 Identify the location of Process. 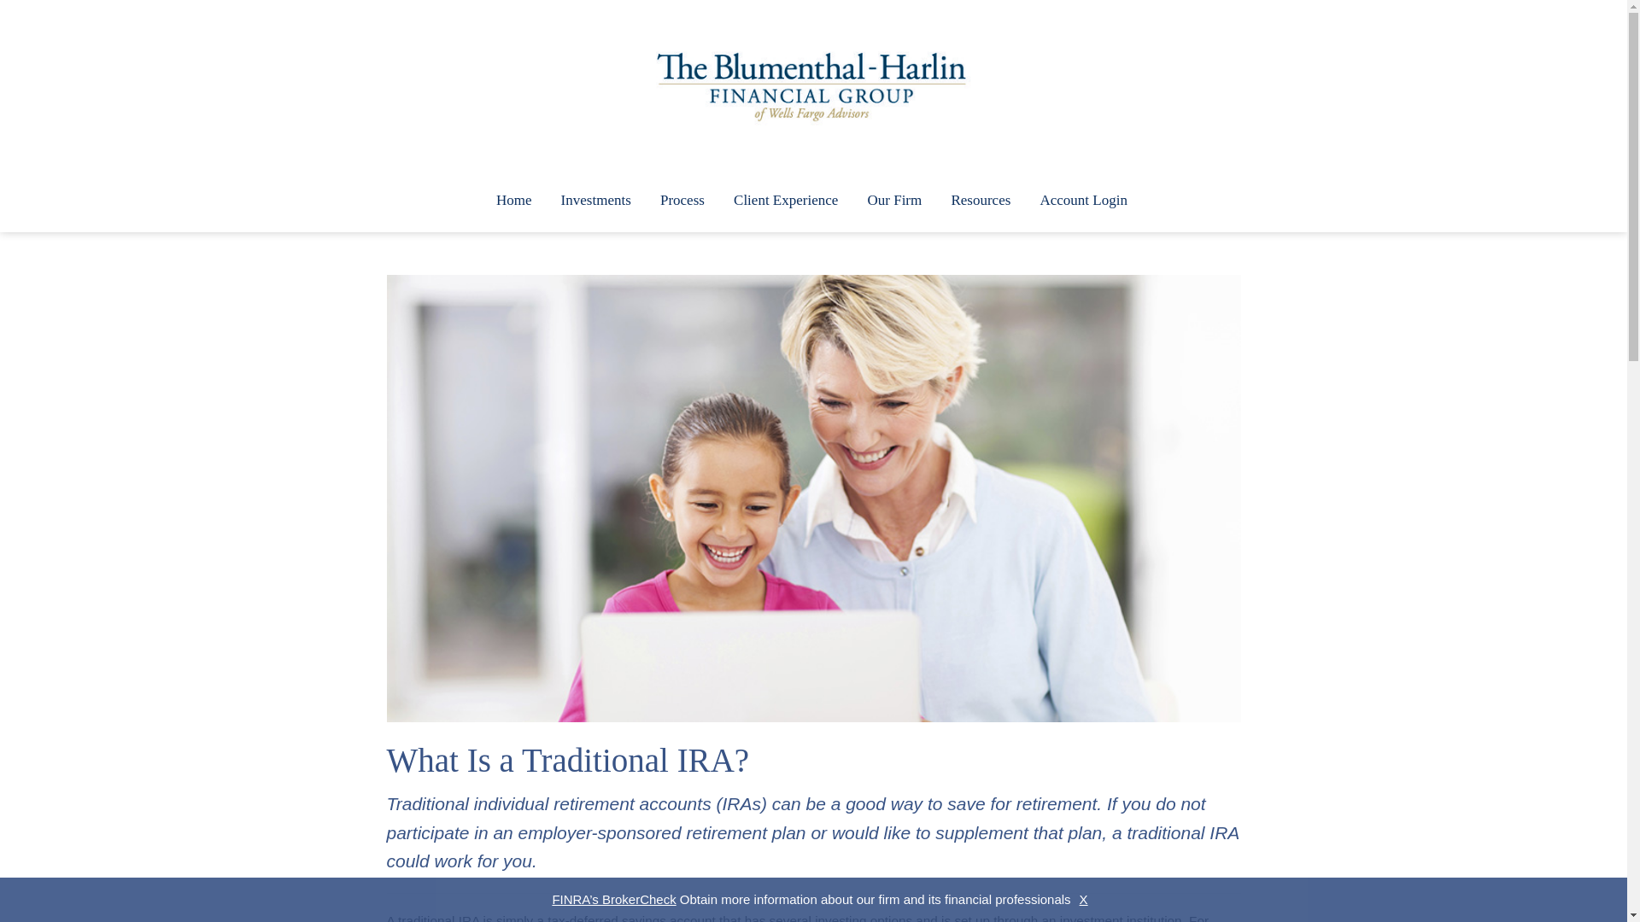
(682, 201).